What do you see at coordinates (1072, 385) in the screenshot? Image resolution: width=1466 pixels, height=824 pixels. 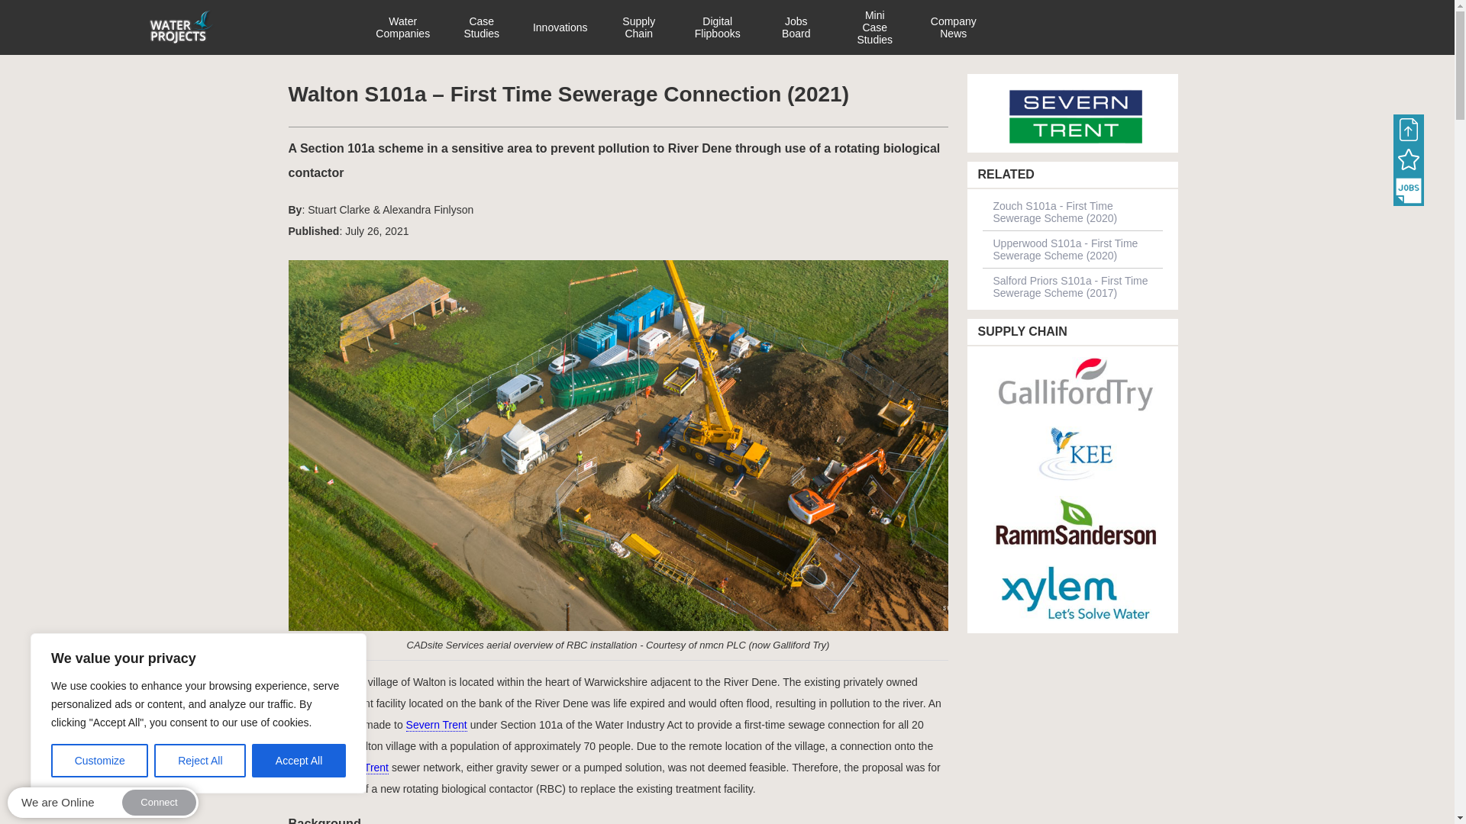 I see `Galliford Try` at bounding box center [1072, 385].